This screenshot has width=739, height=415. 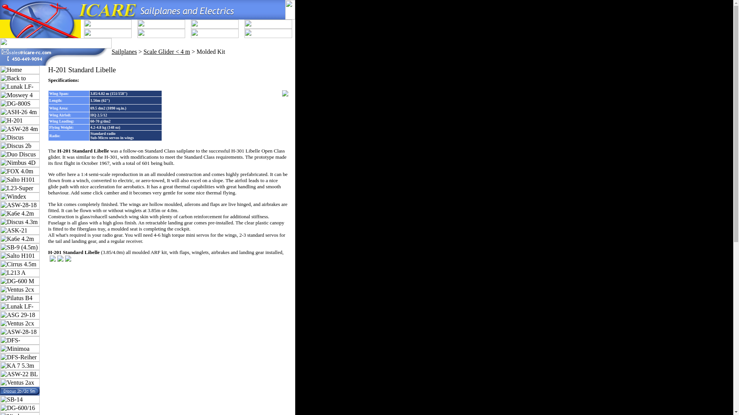 What do you see at coordinates (124, 51) in the screenshot?
I see `Sailplanes` at bounding box center [124, 51].